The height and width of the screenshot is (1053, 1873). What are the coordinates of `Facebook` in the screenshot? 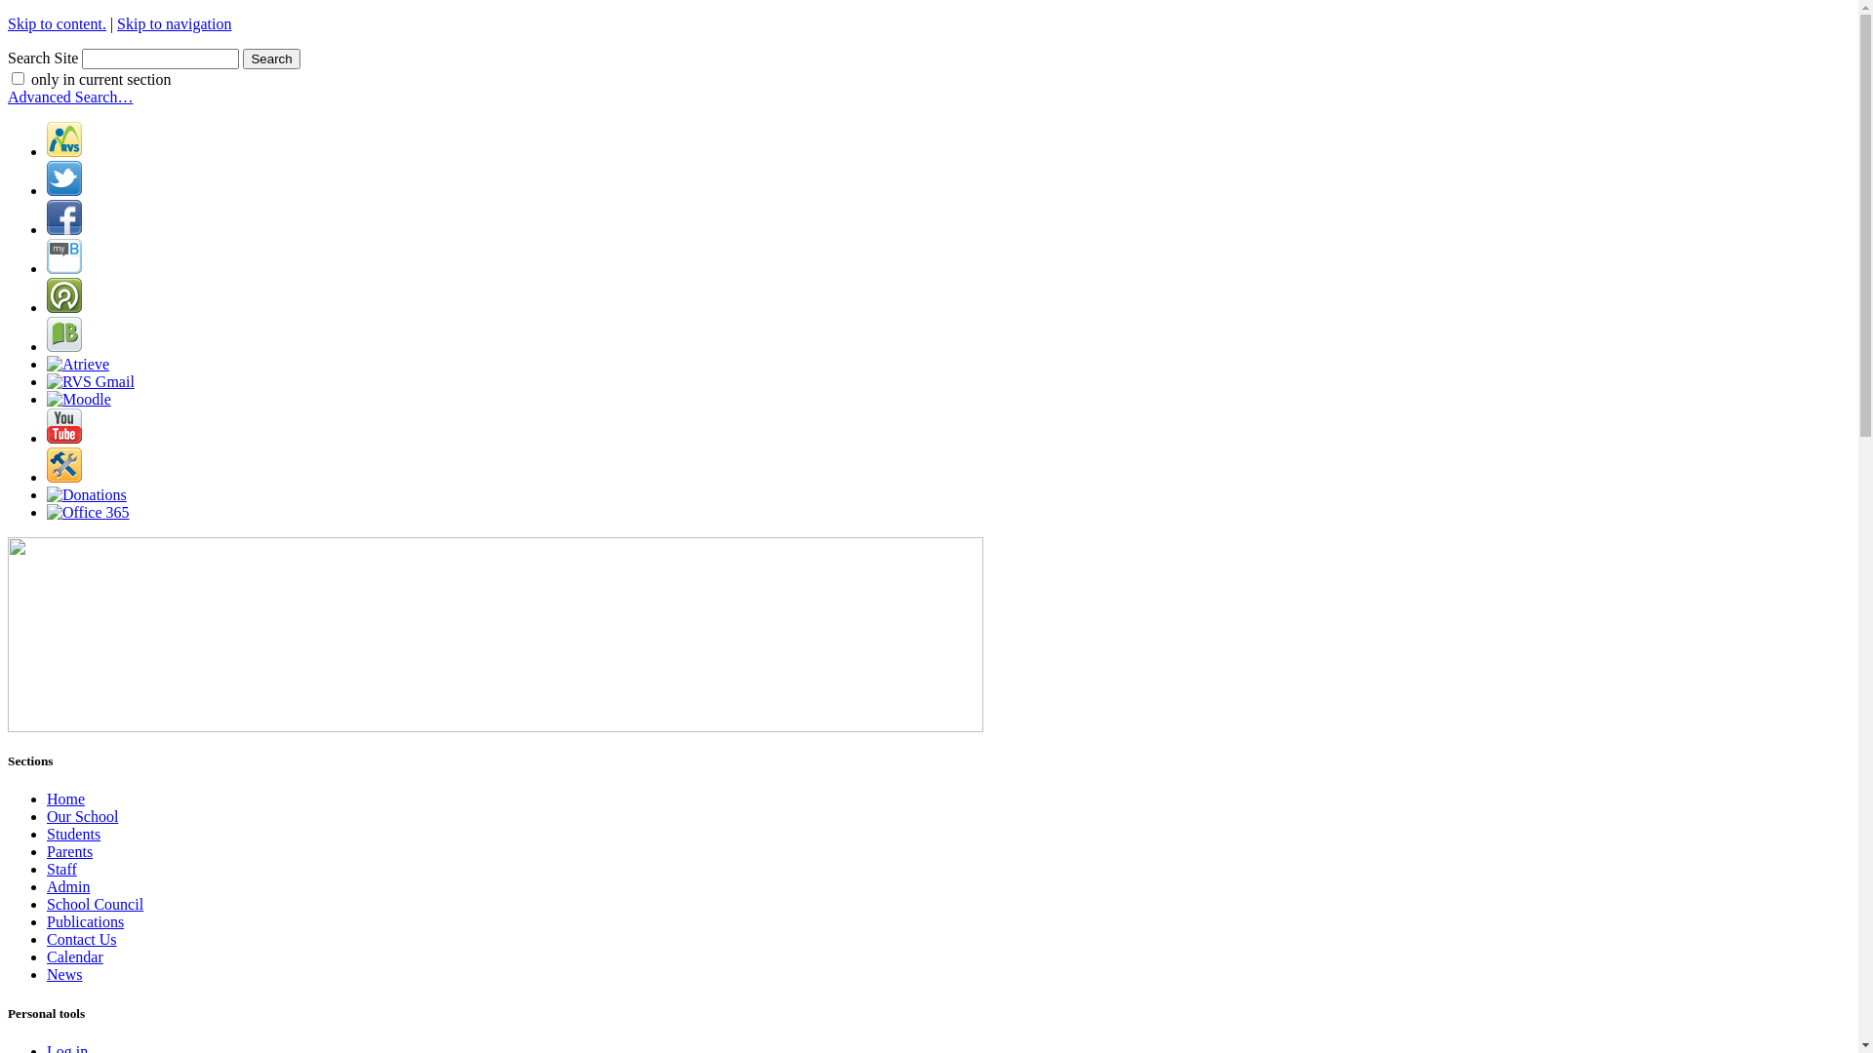 It's located at (64, 230).